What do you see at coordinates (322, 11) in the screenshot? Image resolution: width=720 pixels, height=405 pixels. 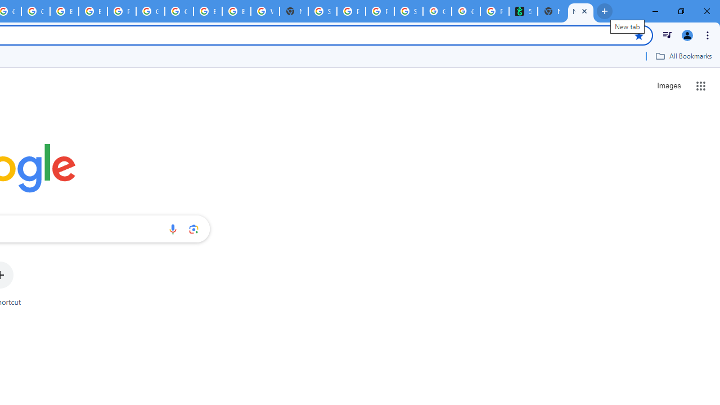 I see `Sign in - Google Accounts` at bounding box center [322, 11].